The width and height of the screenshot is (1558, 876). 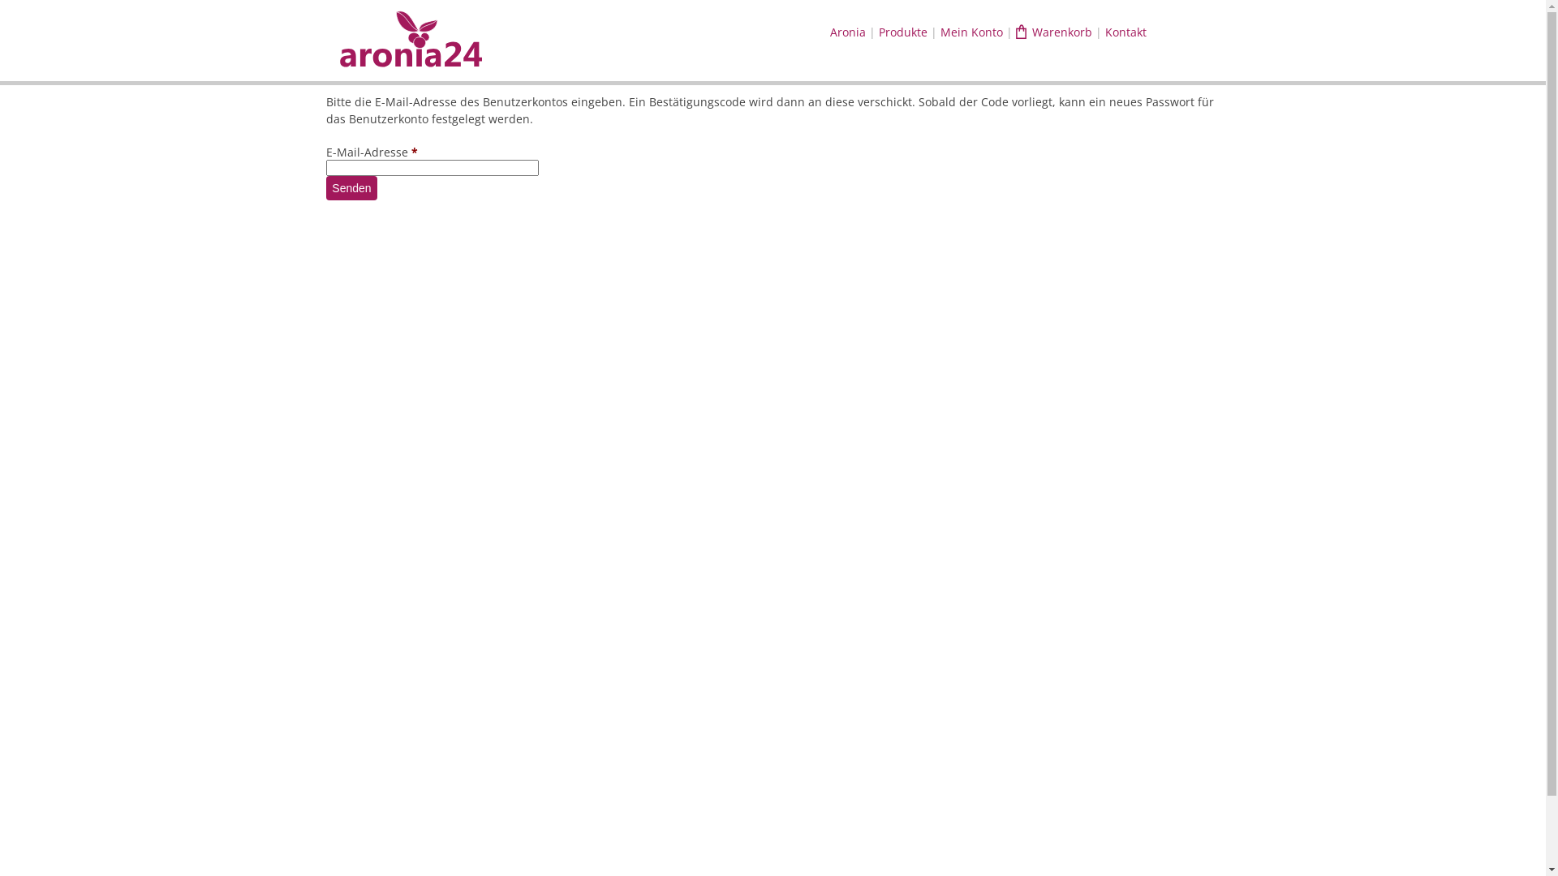 I want to click on Aronia, so click(x=848, y=32).